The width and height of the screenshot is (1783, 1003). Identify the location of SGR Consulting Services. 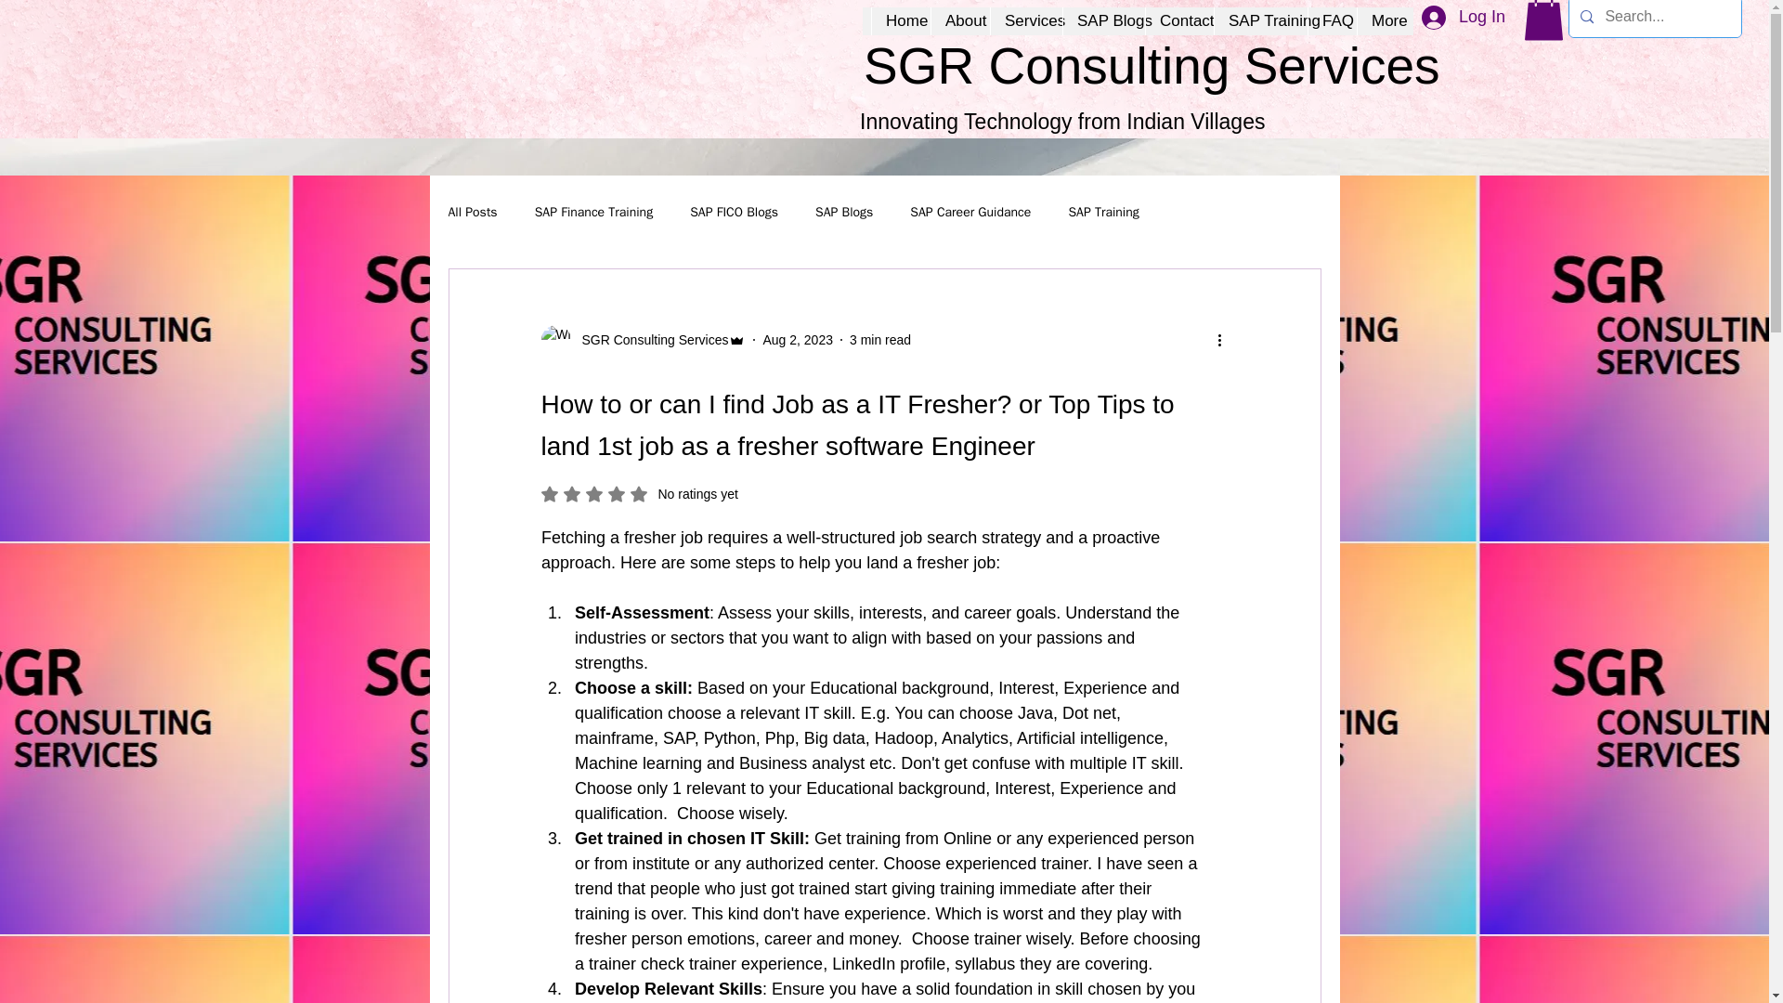
(1103, 20).